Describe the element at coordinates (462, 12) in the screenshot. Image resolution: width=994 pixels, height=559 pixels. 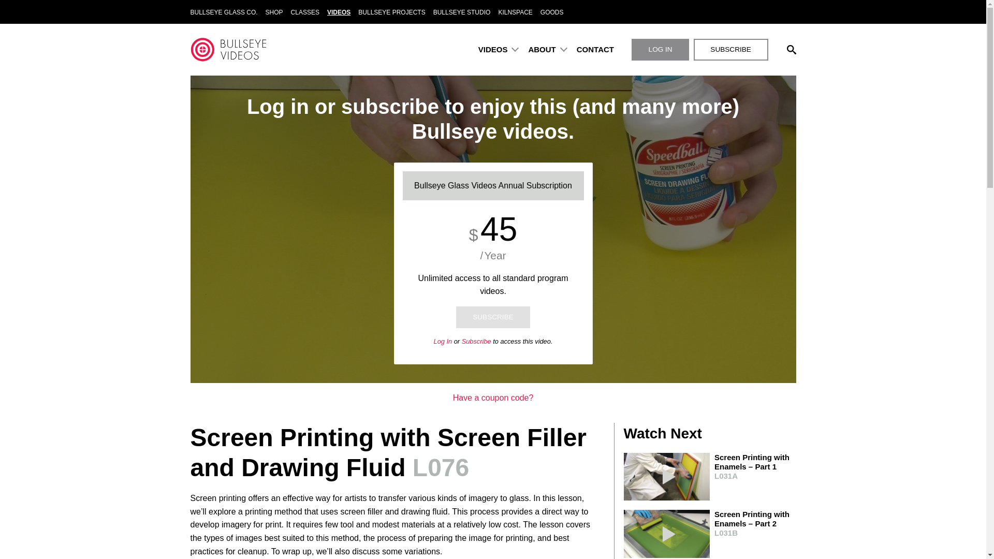
I see `BULLSEYE STUDIO` at that location.